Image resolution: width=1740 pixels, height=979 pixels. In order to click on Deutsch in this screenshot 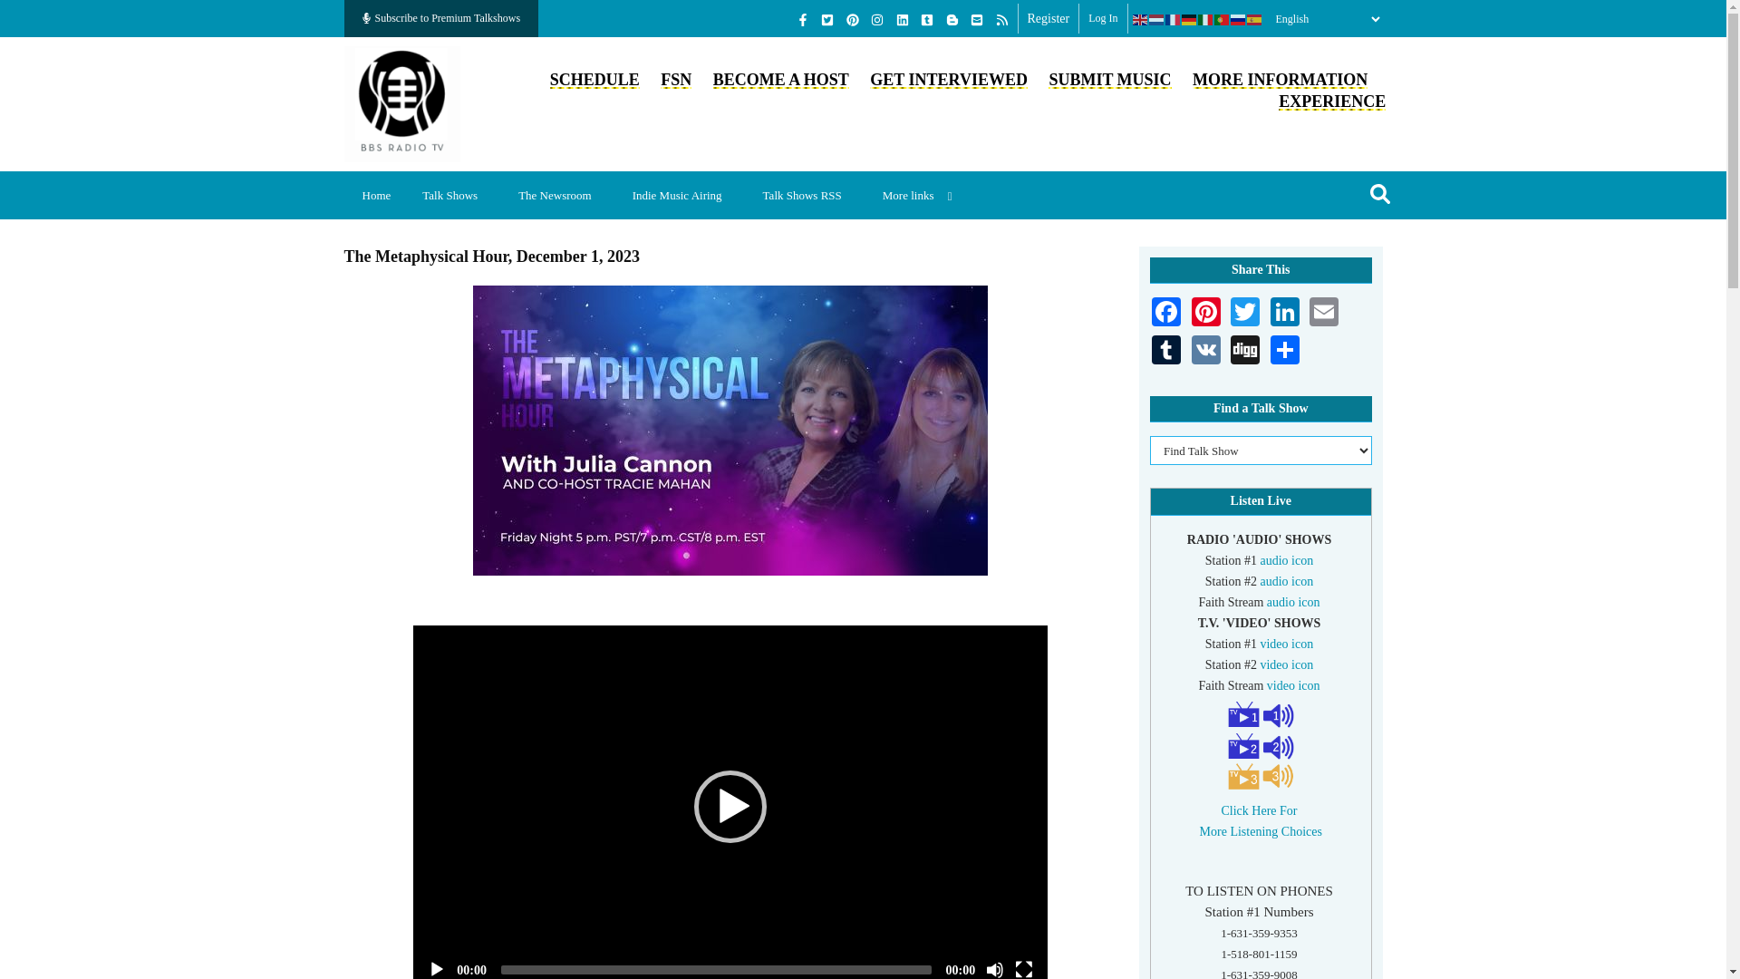, I will do `click(1189, 19)`.